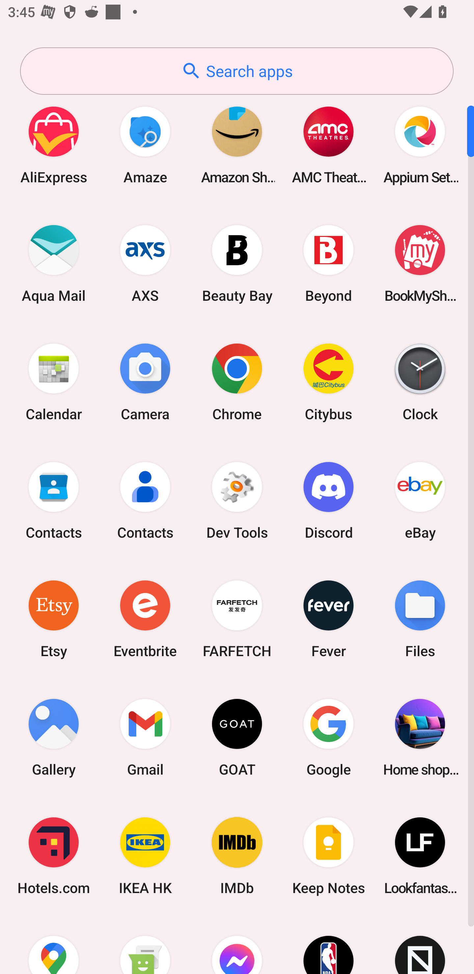 The width and height of the screenshot is (474, 974). Describe the element at coordinates (329, 382) in the screenshot. I see `Citybus` at that location.